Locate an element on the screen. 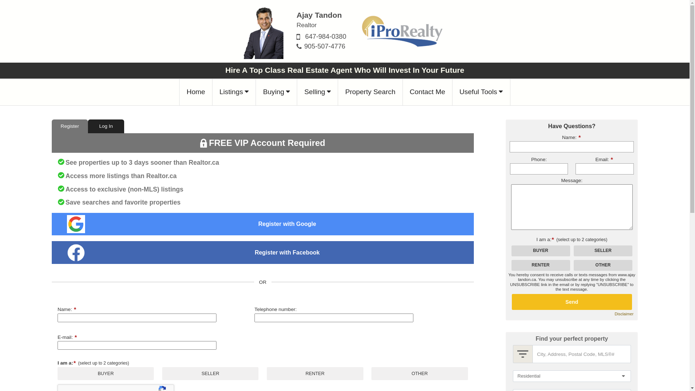 This screenshot has width=695, height=391. 647-984-0380 is located at coordinates (326, 36).